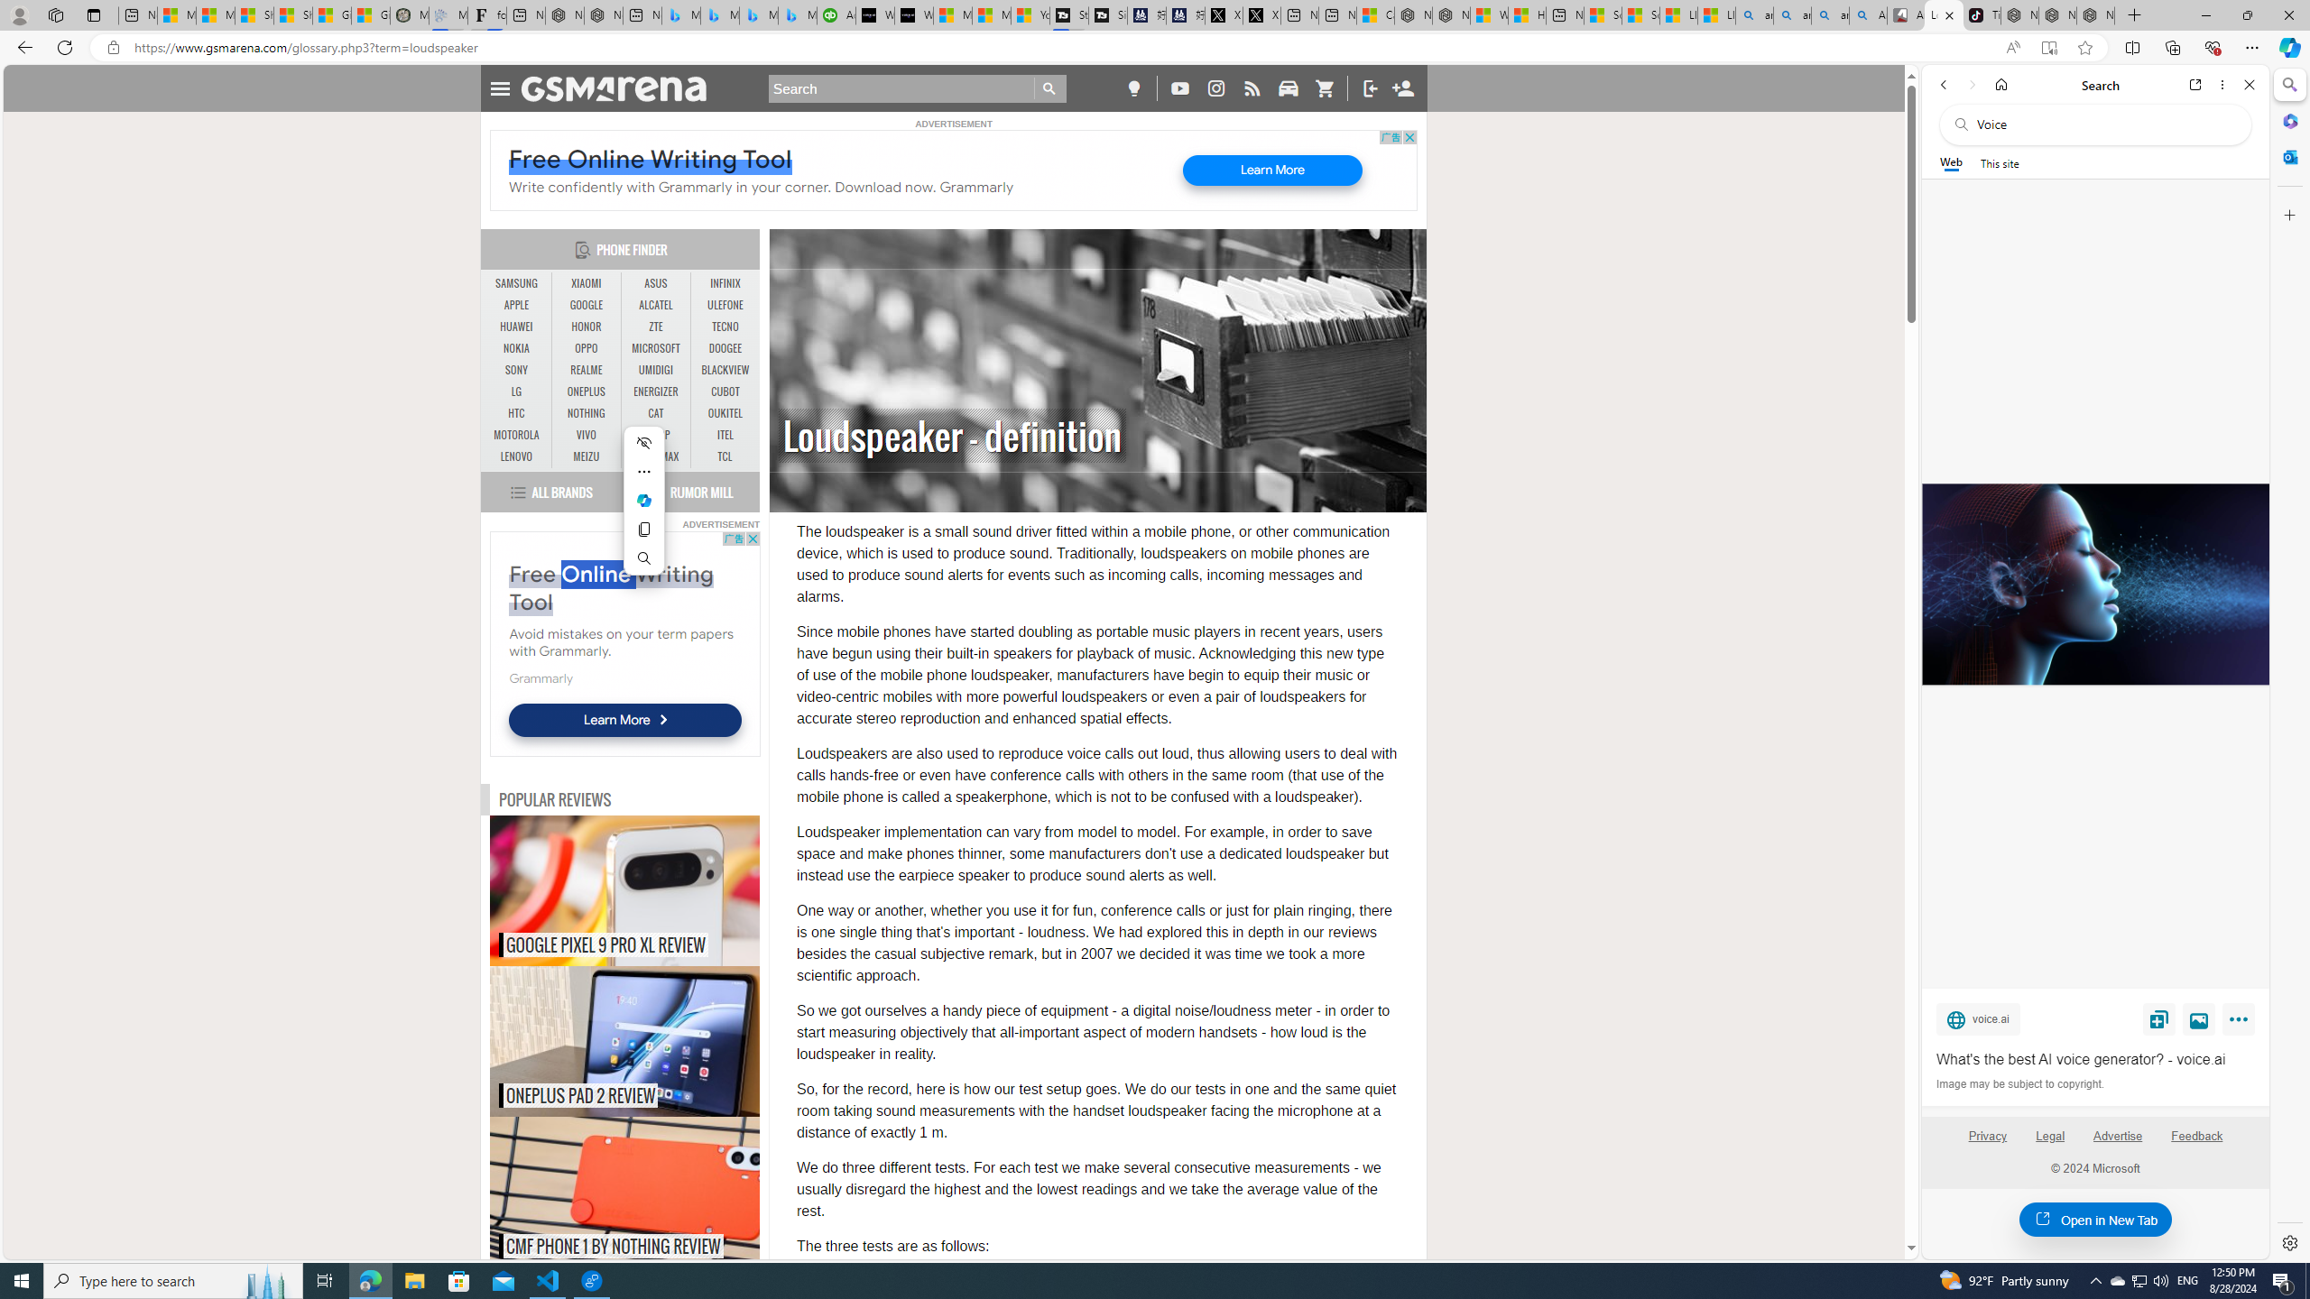 Image resolution: width=2310 pixels, height=1299 pixels. I want to click on CMF Phone 1 by Nothing review, so click(662, 1193).